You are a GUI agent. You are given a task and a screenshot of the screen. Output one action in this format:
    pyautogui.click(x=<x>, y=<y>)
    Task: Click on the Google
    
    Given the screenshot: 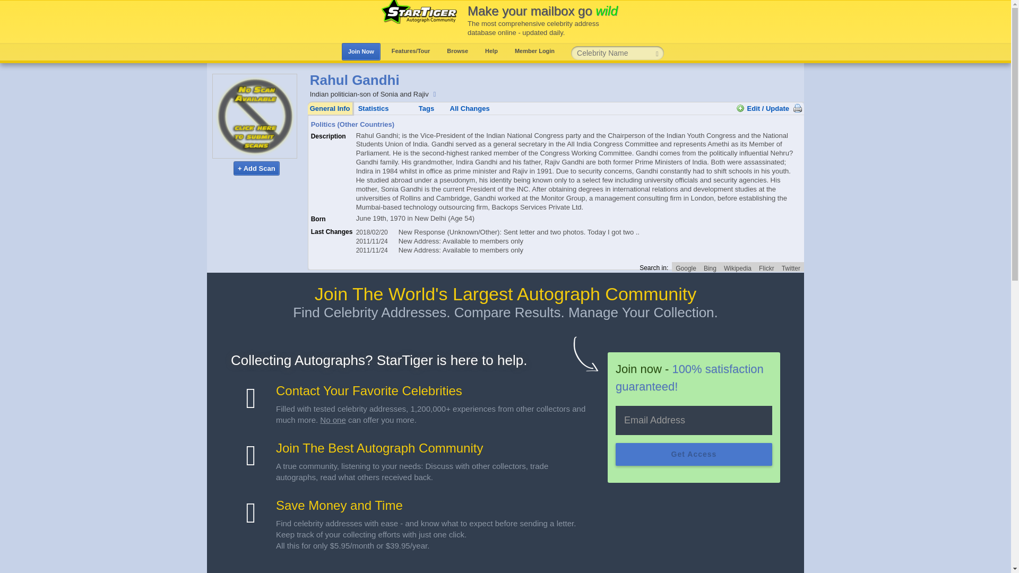 What is the action you would take?
    pyautogui.click(x=686, y=266)
    